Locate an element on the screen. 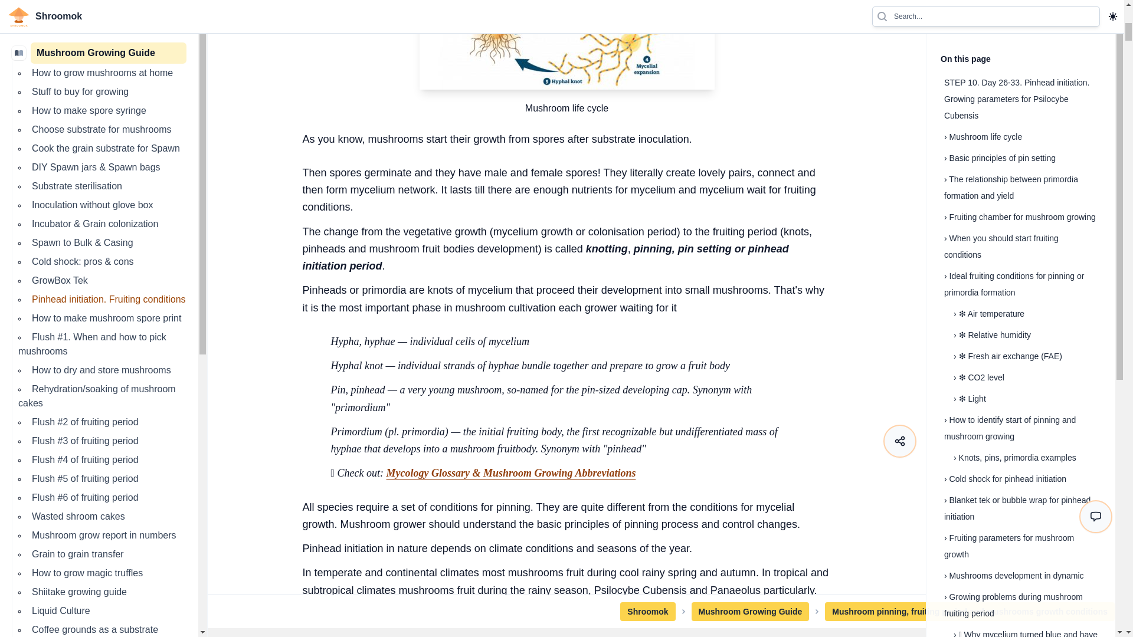 This screenshot has height=637, width=1133. There are a lot of wonderful Mushroom species and strains is located at coordinates (108, 130).